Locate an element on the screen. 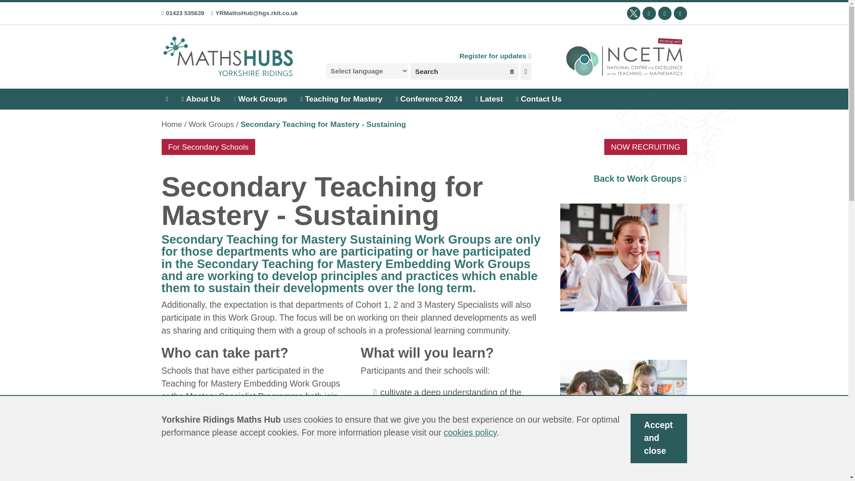  Conference 2024 is located at coordinates (429, 99).